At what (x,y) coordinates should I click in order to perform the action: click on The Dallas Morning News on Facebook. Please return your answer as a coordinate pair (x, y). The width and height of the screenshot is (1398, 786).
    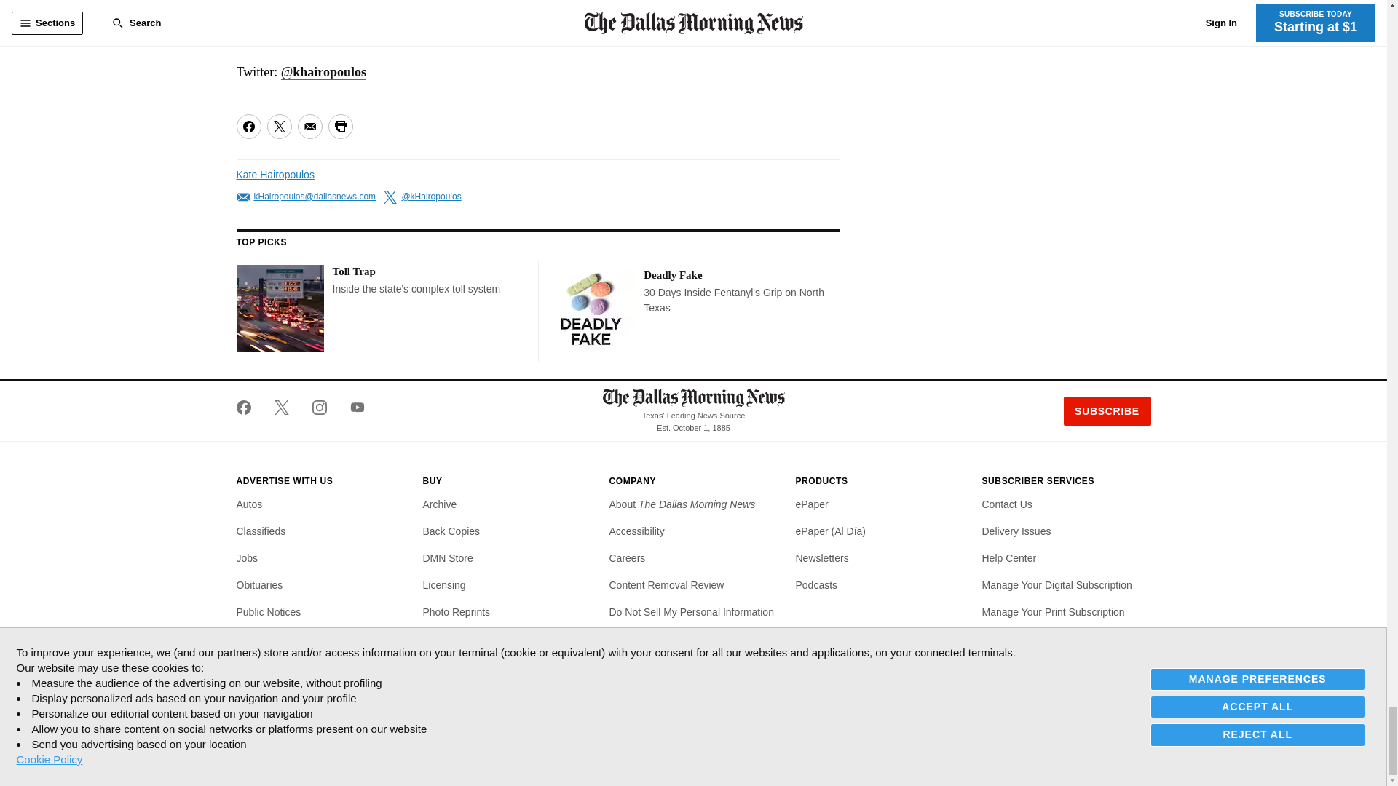
    Looking at the image, I should click on (249, 408).